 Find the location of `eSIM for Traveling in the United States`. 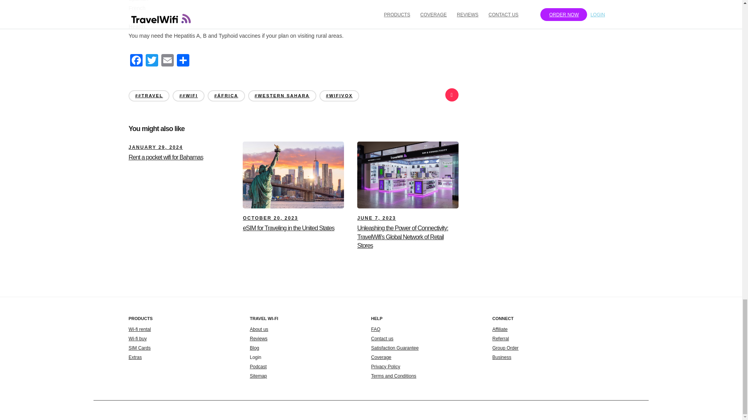

eSIM for Traveling in the United States is located at coordinates (288, 228).